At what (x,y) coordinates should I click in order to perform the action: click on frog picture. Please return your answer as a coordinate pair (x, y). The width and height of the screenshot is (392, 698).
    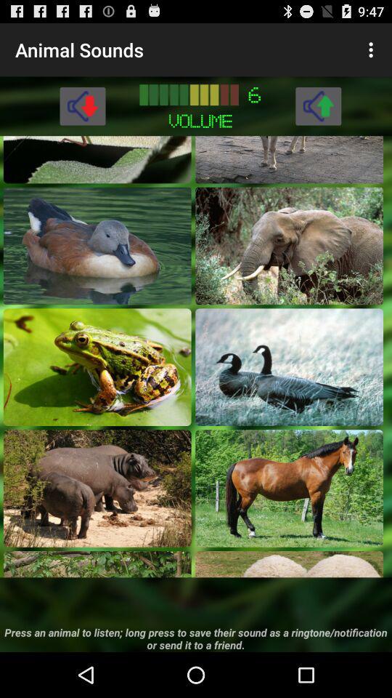
    Looking at the image, I should click on (97, 366).